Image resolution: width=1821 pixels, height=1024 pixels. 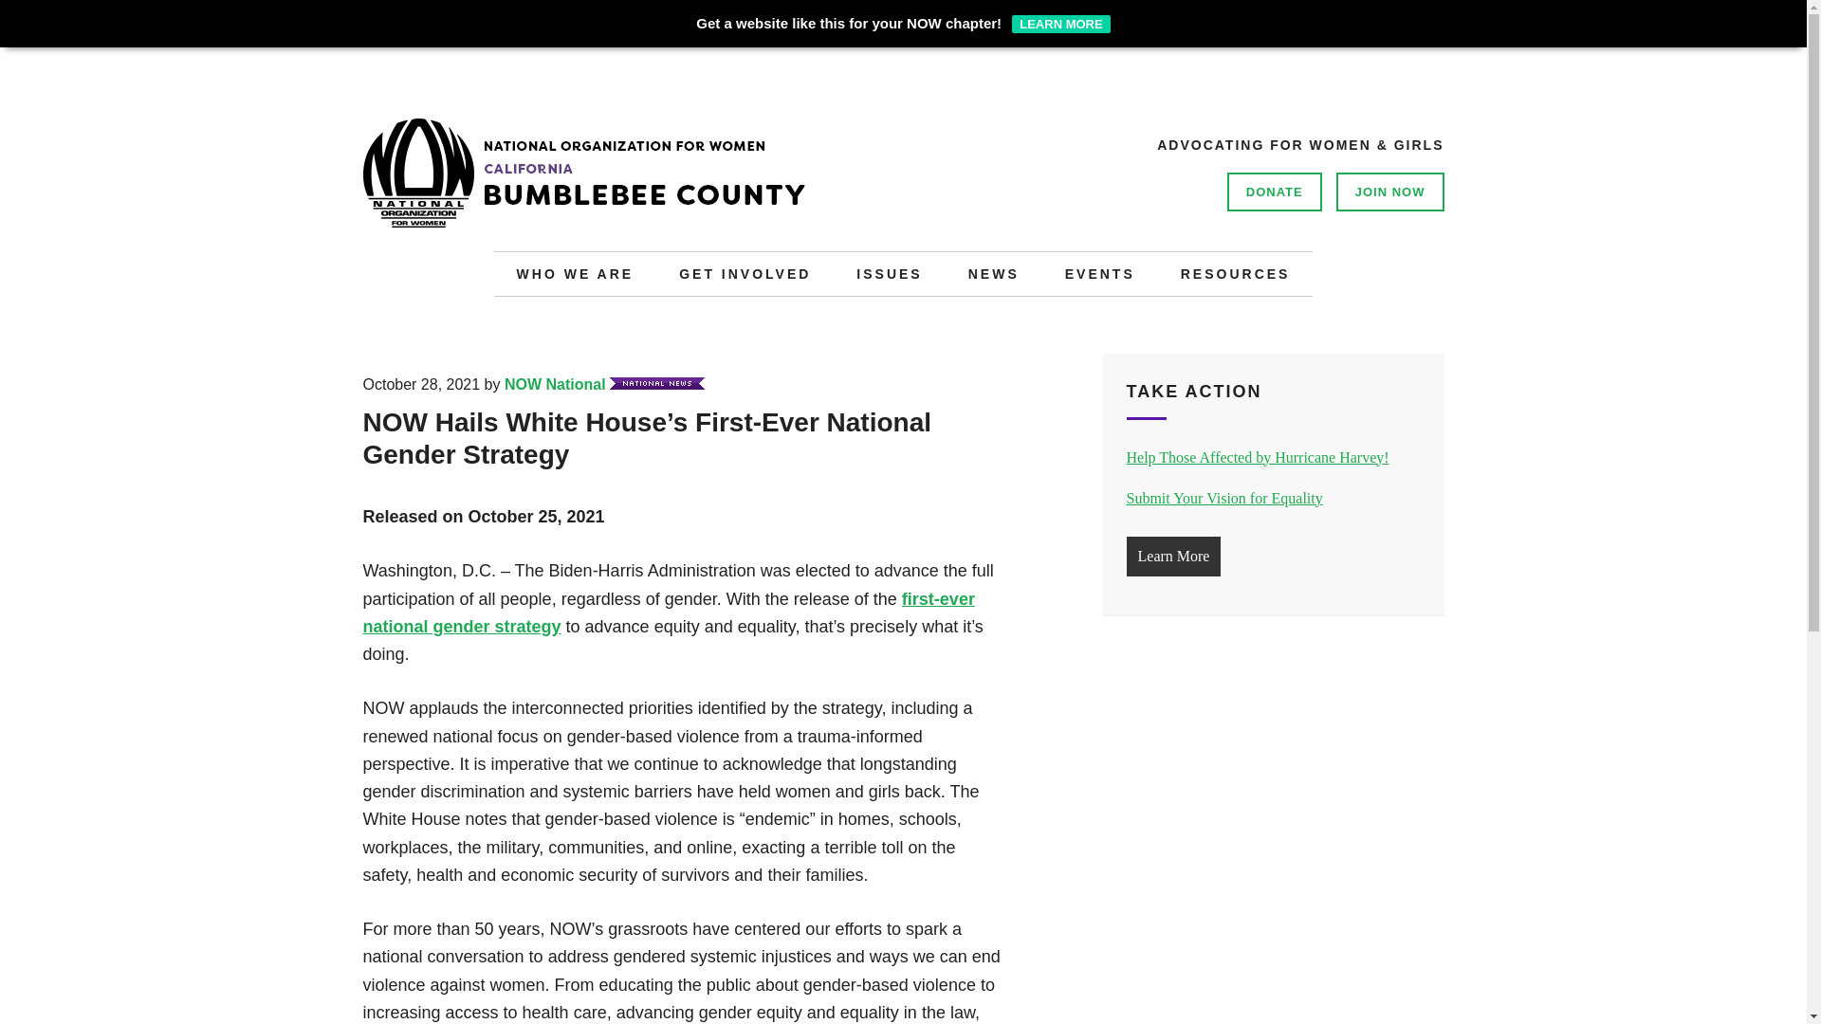 What do you see at coordinates (1235, 273) in the screenshot?
I see `RESOURCES` at bounding box center [1235, 273].